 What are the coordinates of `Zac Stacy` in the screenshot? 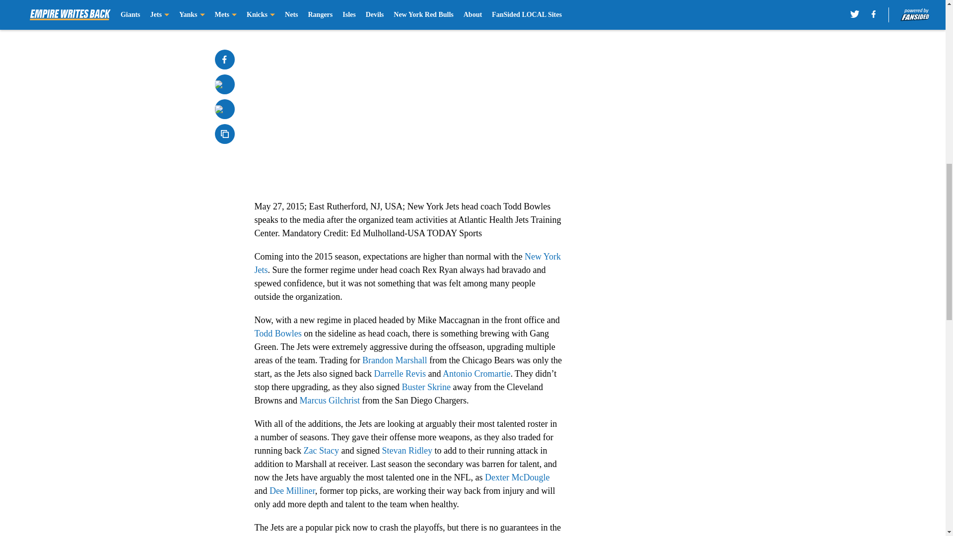 It's located at (321, 451).